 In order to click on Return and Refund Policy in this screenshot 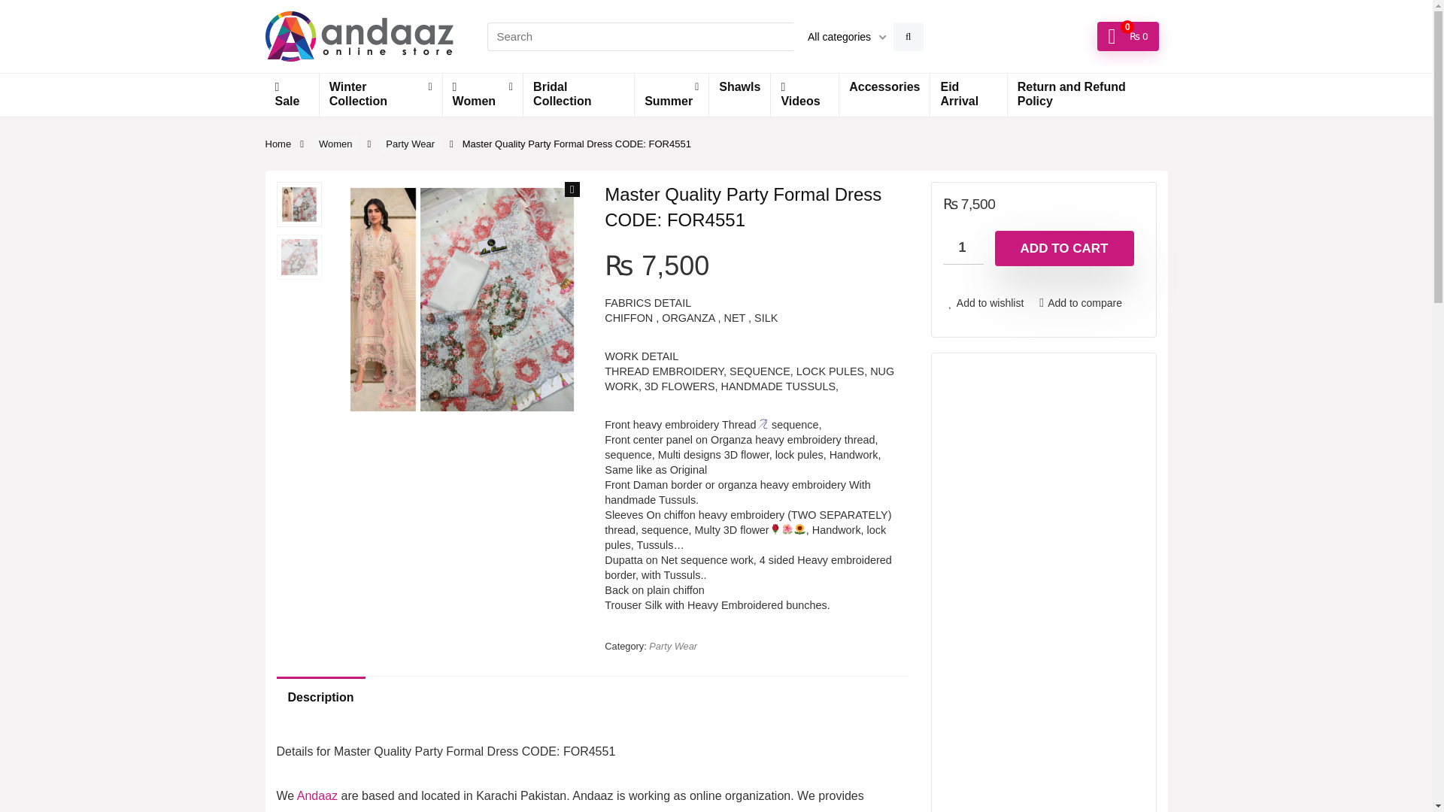, I will do `click(1088, 95)`.